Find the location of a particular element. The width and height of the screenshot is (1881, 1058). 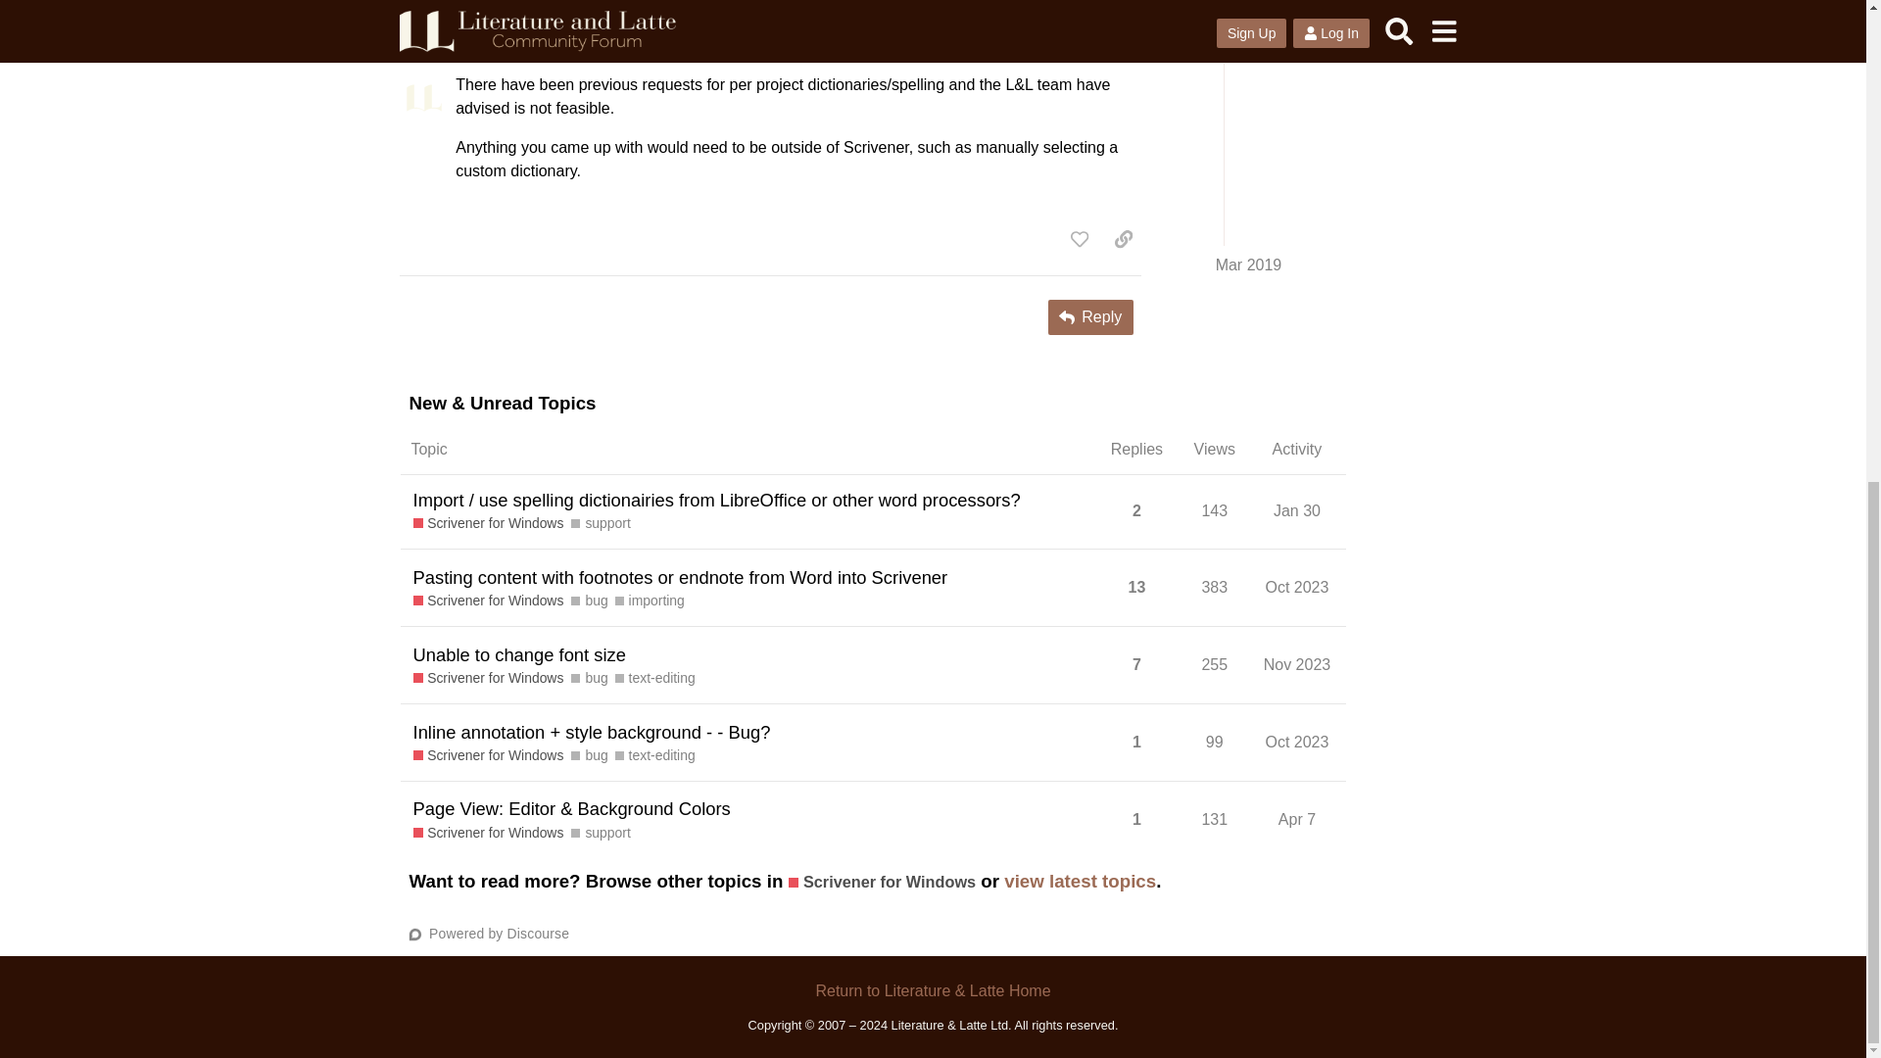

support is located at coordinates (601, 523).